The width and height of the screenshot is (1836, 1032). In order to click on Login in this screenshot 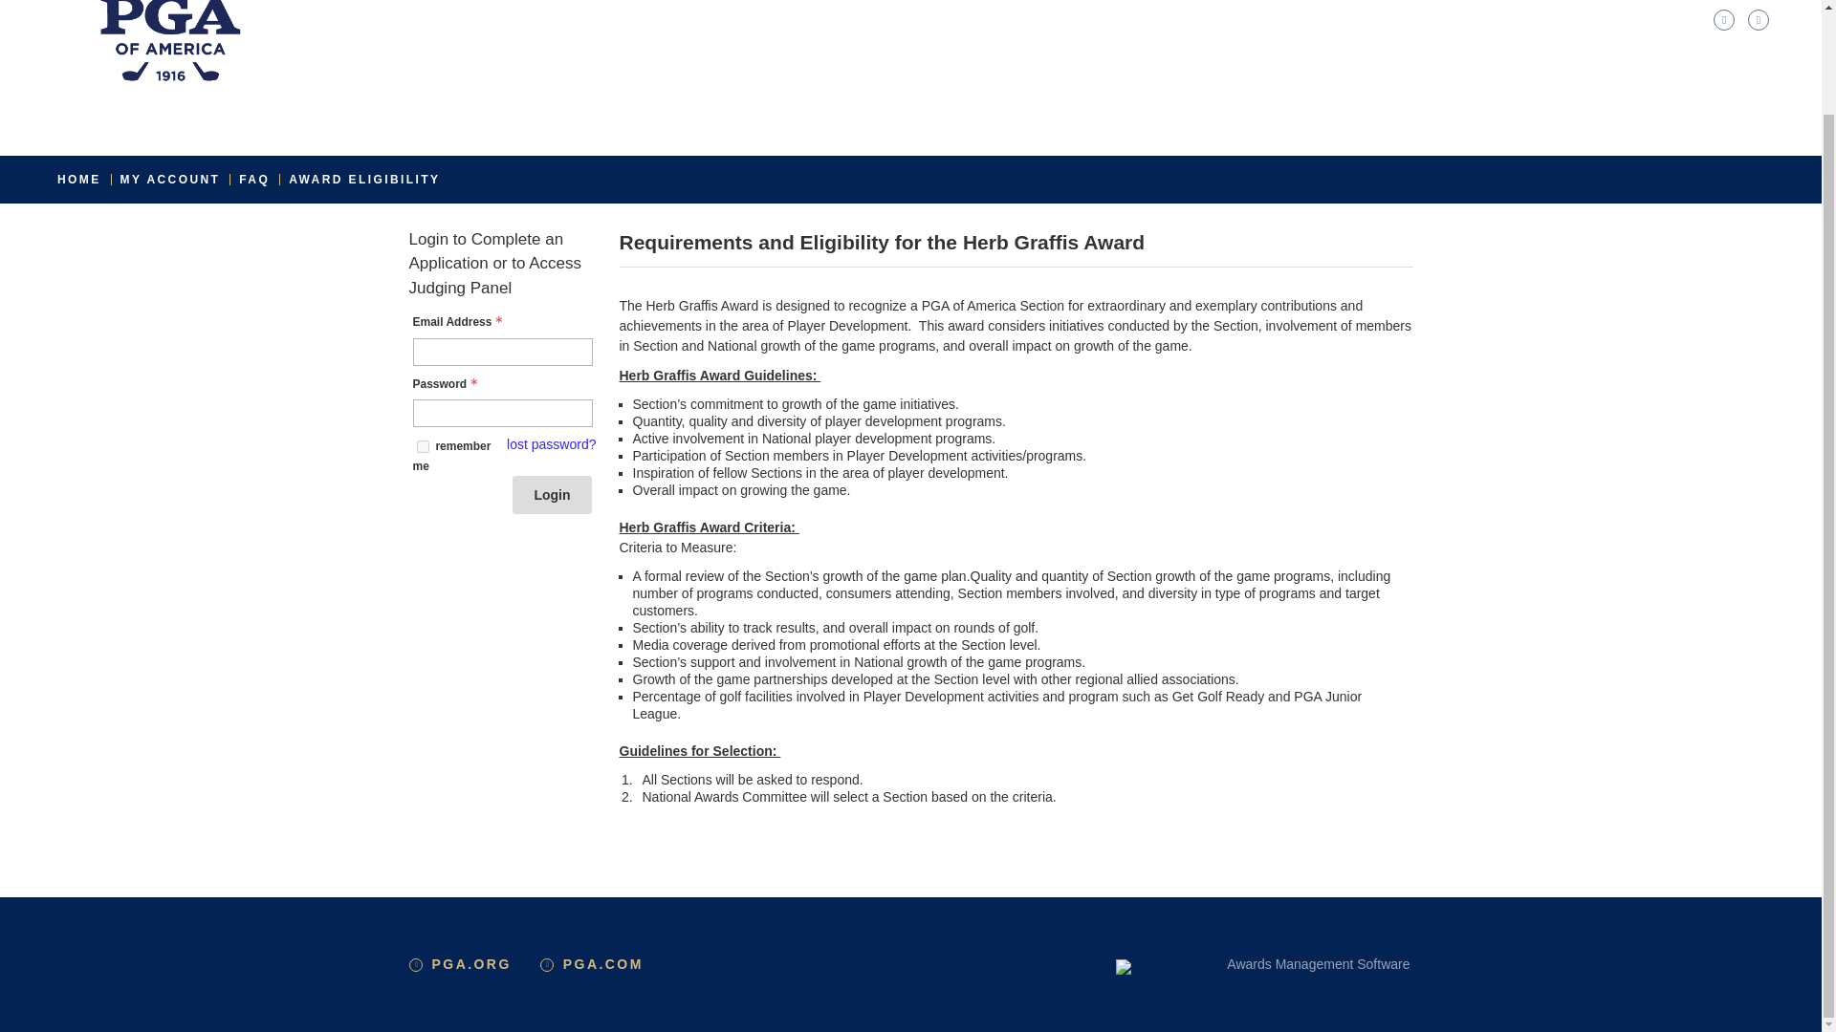, I will do `click(551, 494)`.